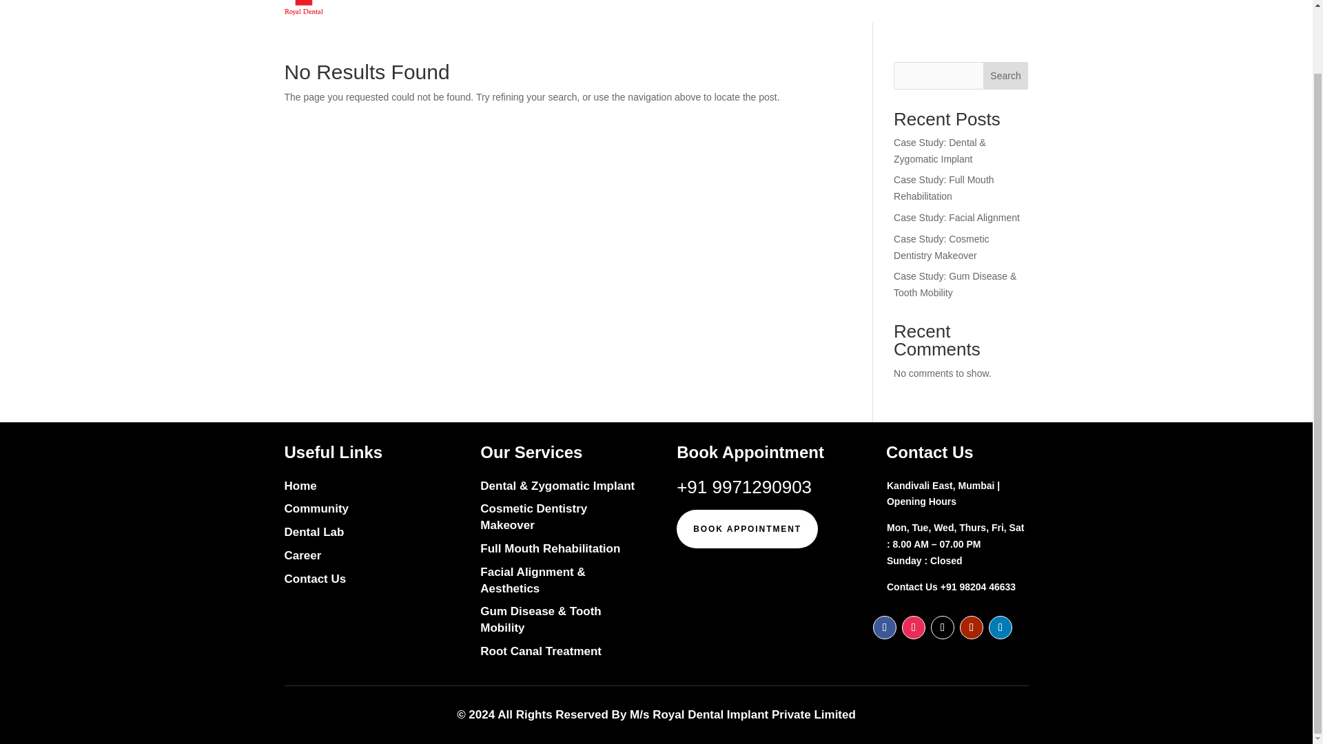 This screenshot has width=1323, height=744. Describe the element at coordinates (941, 247) in the screenshot. I see `Case Study: Cosmetic Dentistry Makeover` at that location.